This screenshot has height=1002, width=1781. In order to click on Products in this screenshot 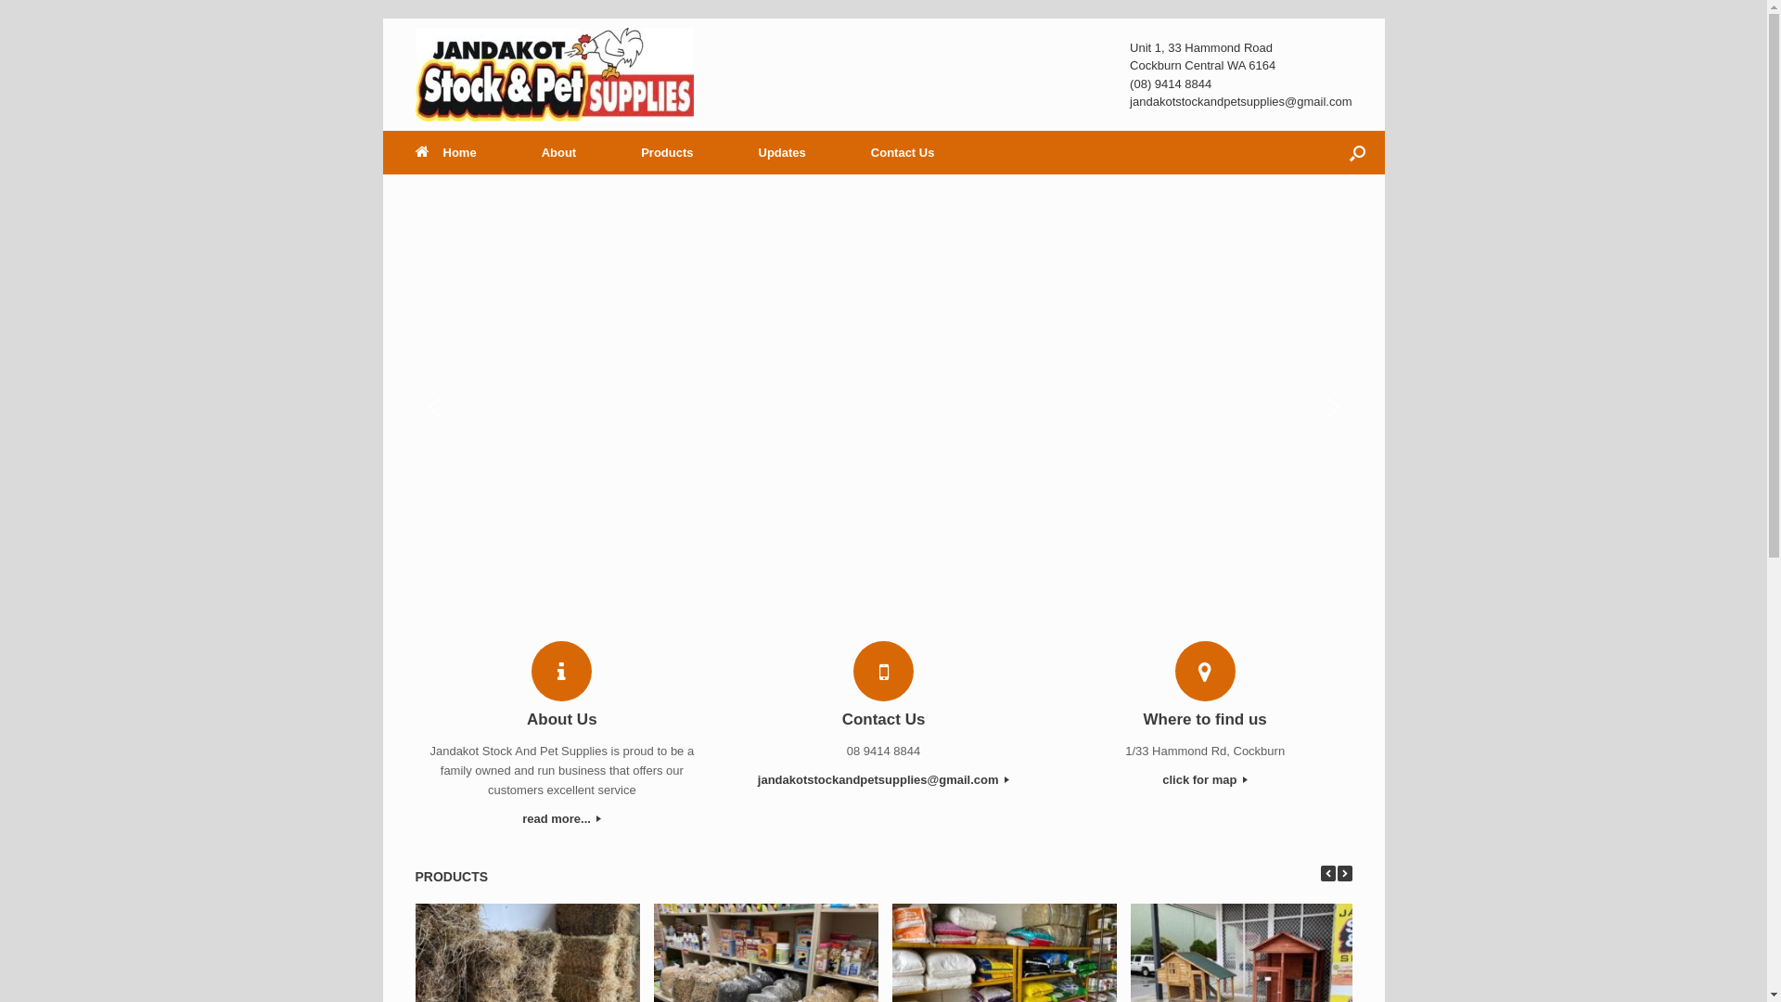, I will do `click(667, 152)`.